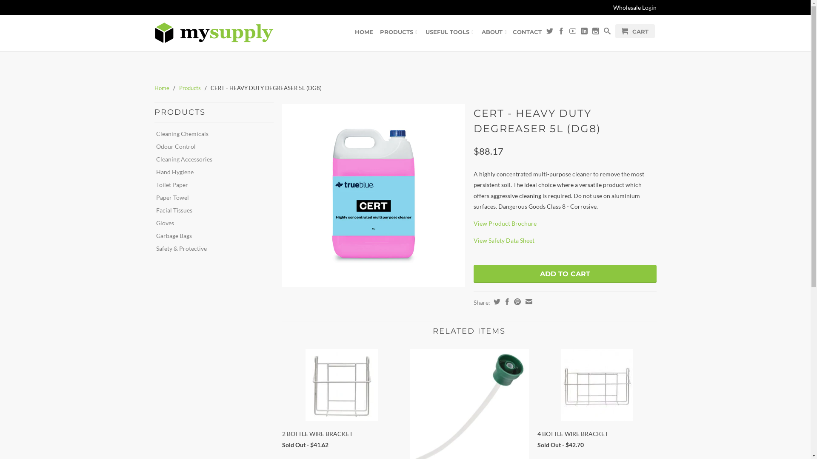  Describe the element at coordinates (210, 236) in the screenshot. I see `Garbage Bags` at that location.